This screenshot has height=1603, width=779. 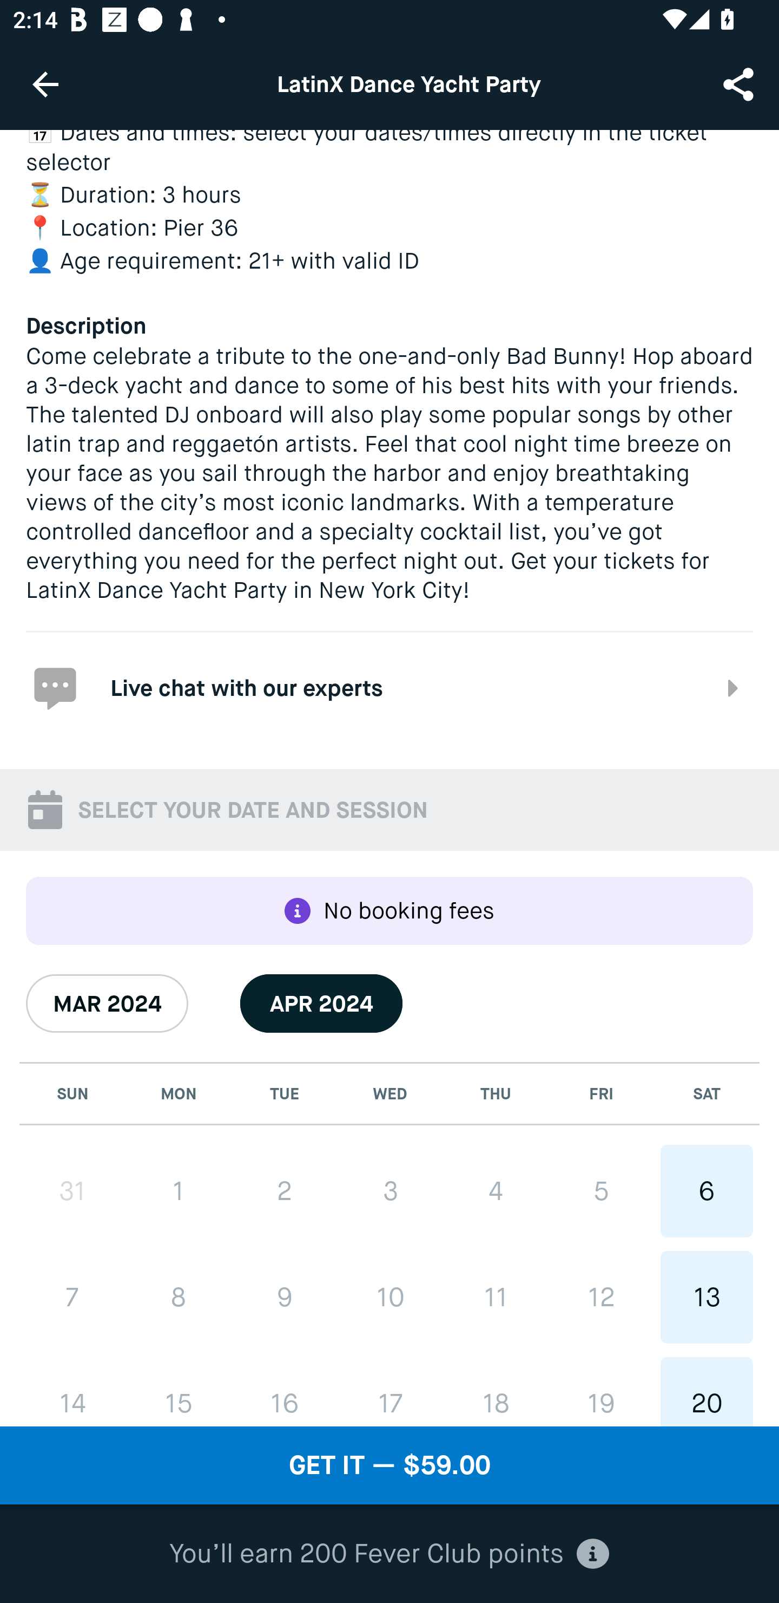 What do you see at coordinates (390, 1296) in the screenshot?
I see `10` at bounding box center [390, 1296].